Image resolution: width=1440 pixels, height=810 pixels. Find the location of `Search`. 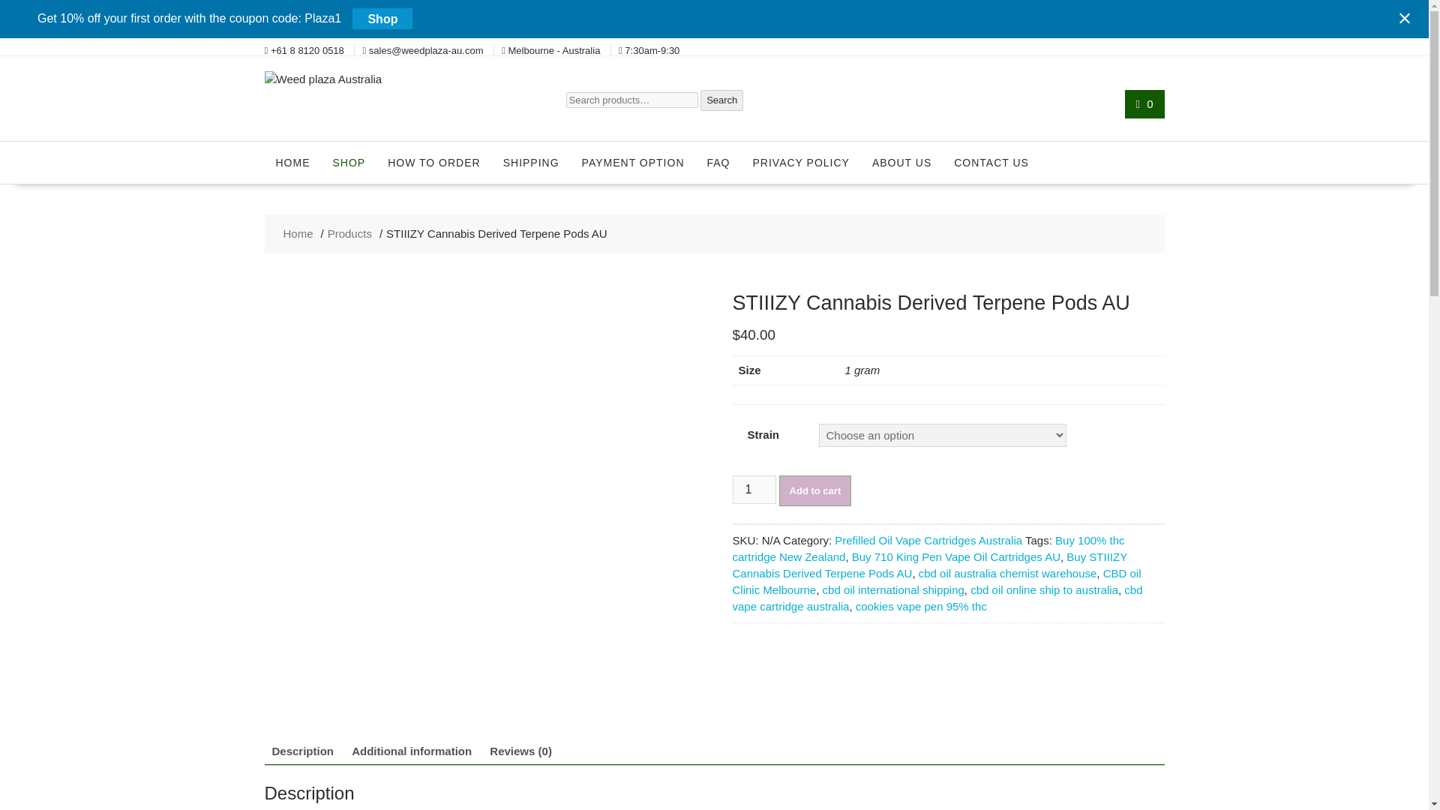

Search is located at coordinates (721, 100).